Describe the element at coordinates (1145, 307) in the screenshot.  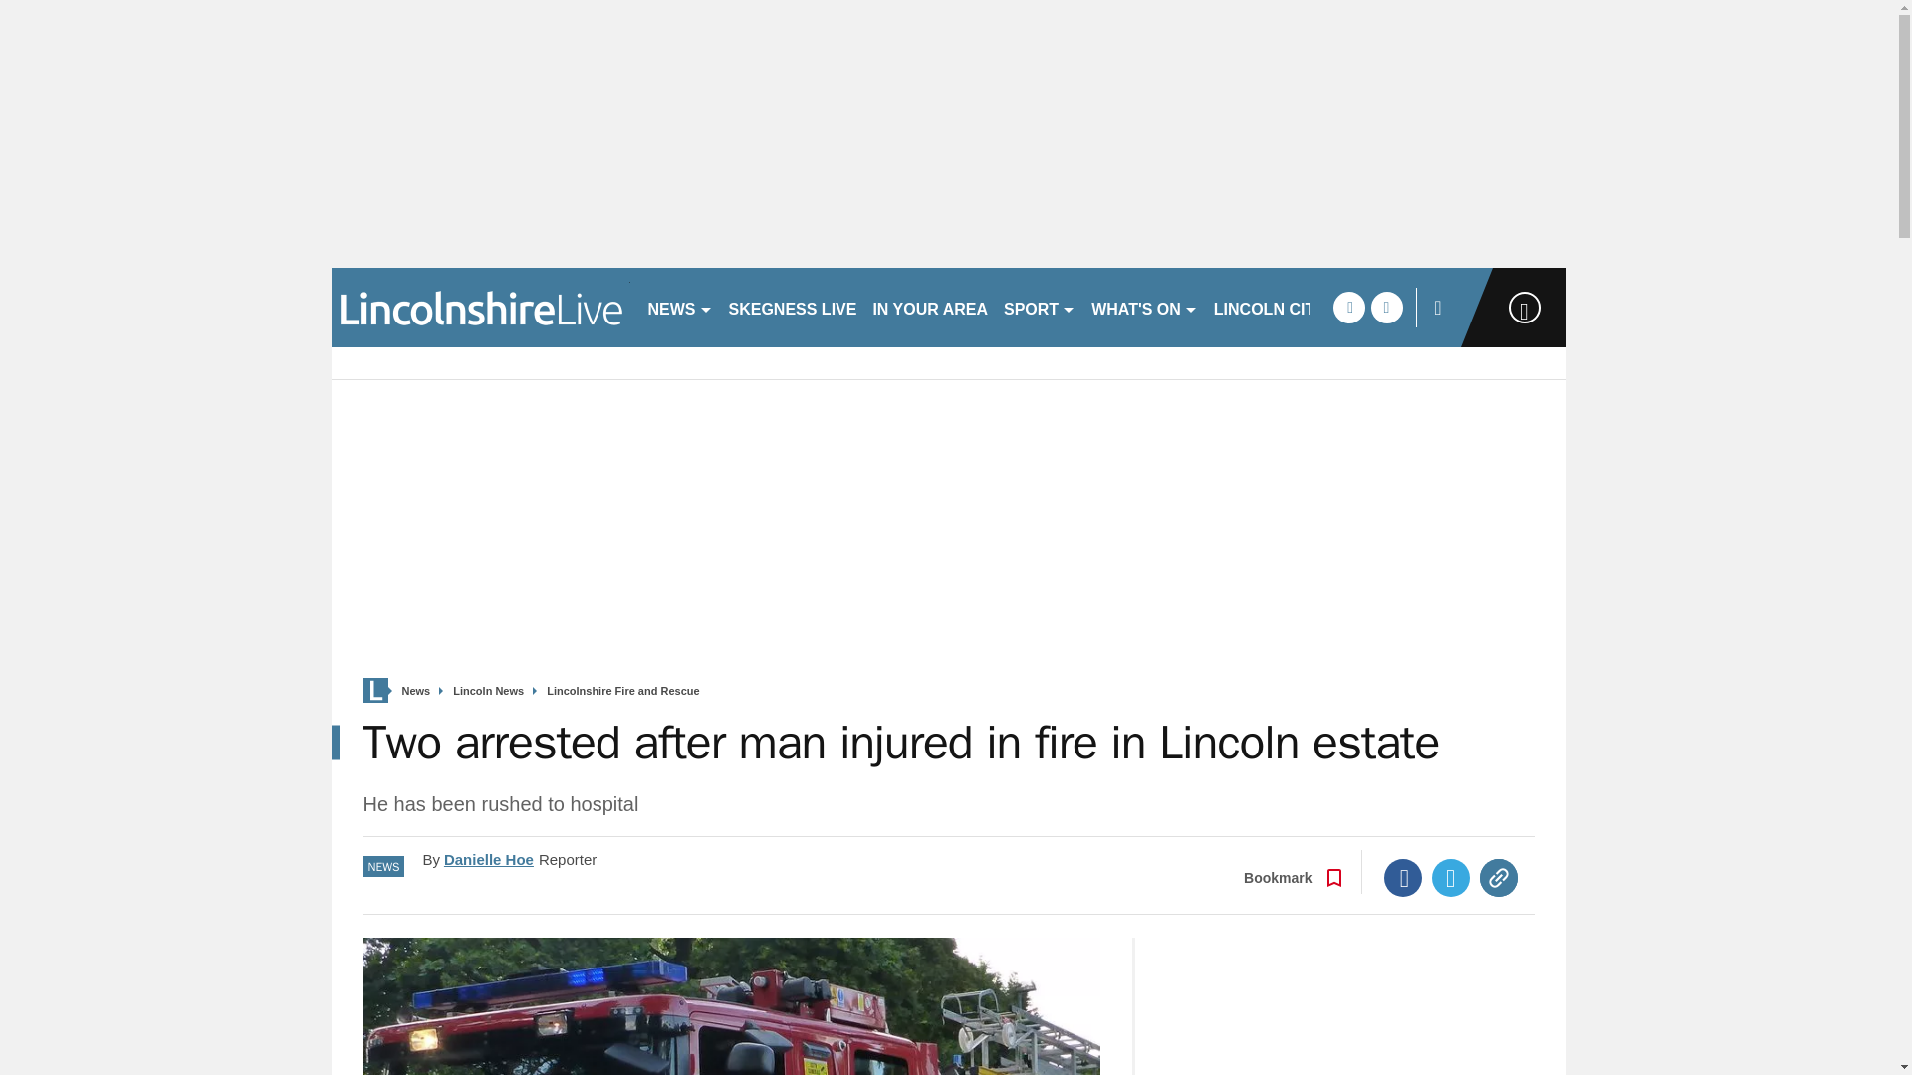
I see `WHAT'S ON` at that location.